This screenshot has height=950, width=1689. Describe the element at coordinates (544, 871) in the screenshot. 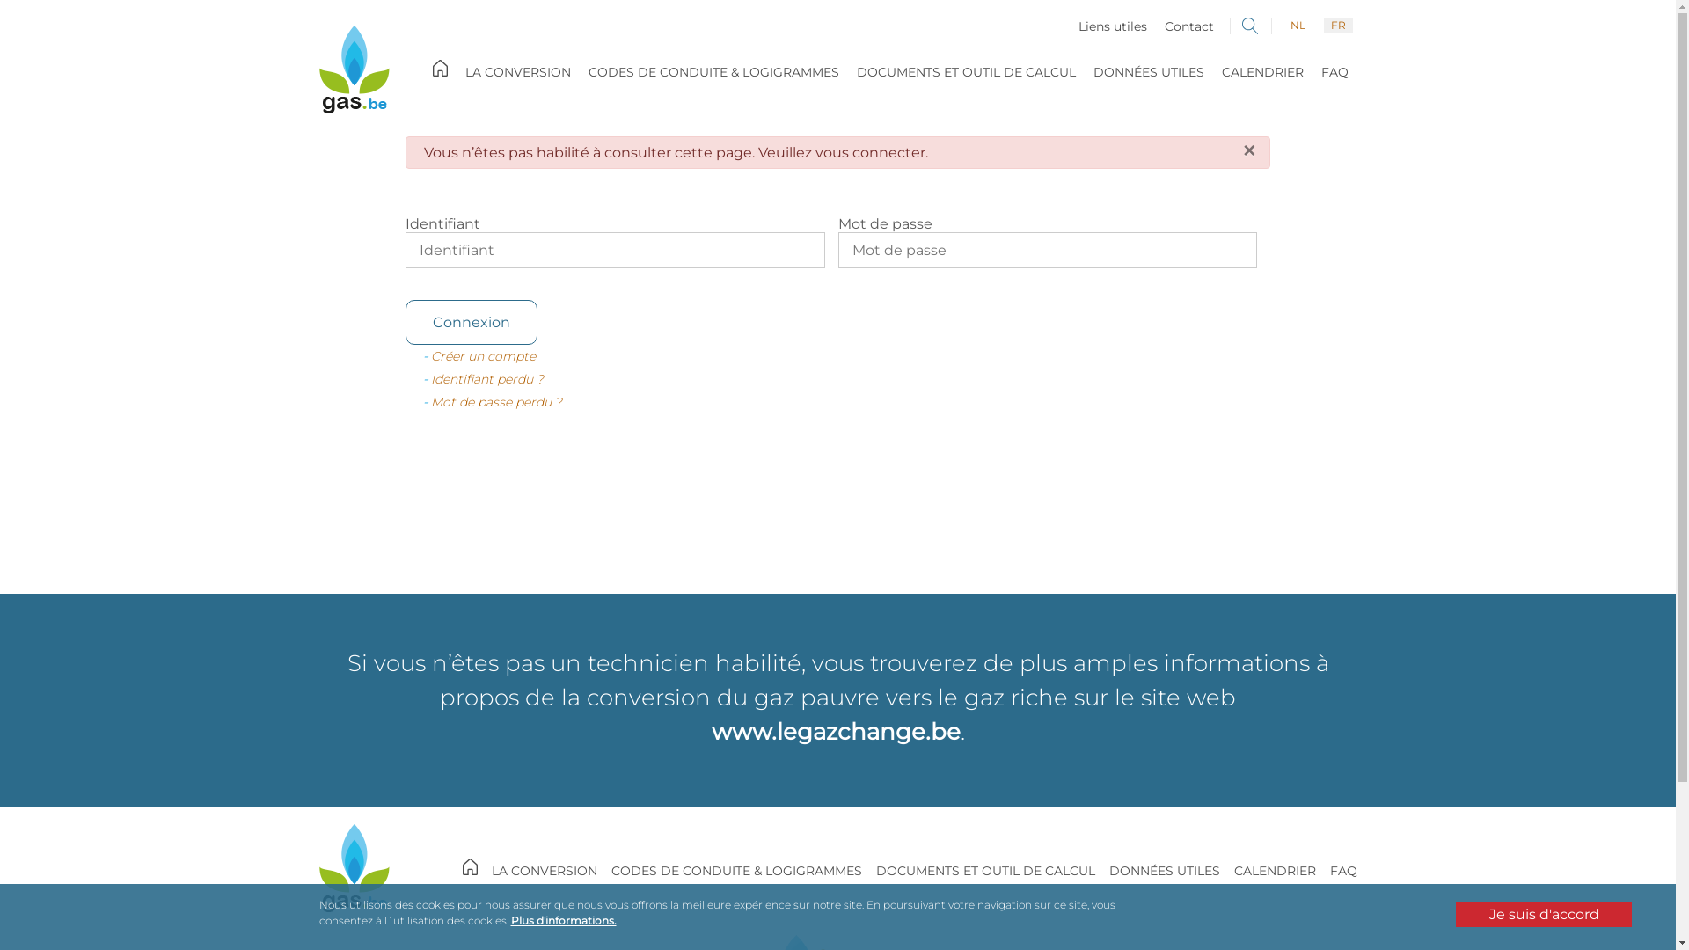

I see `LA CONVERSION` at that location.